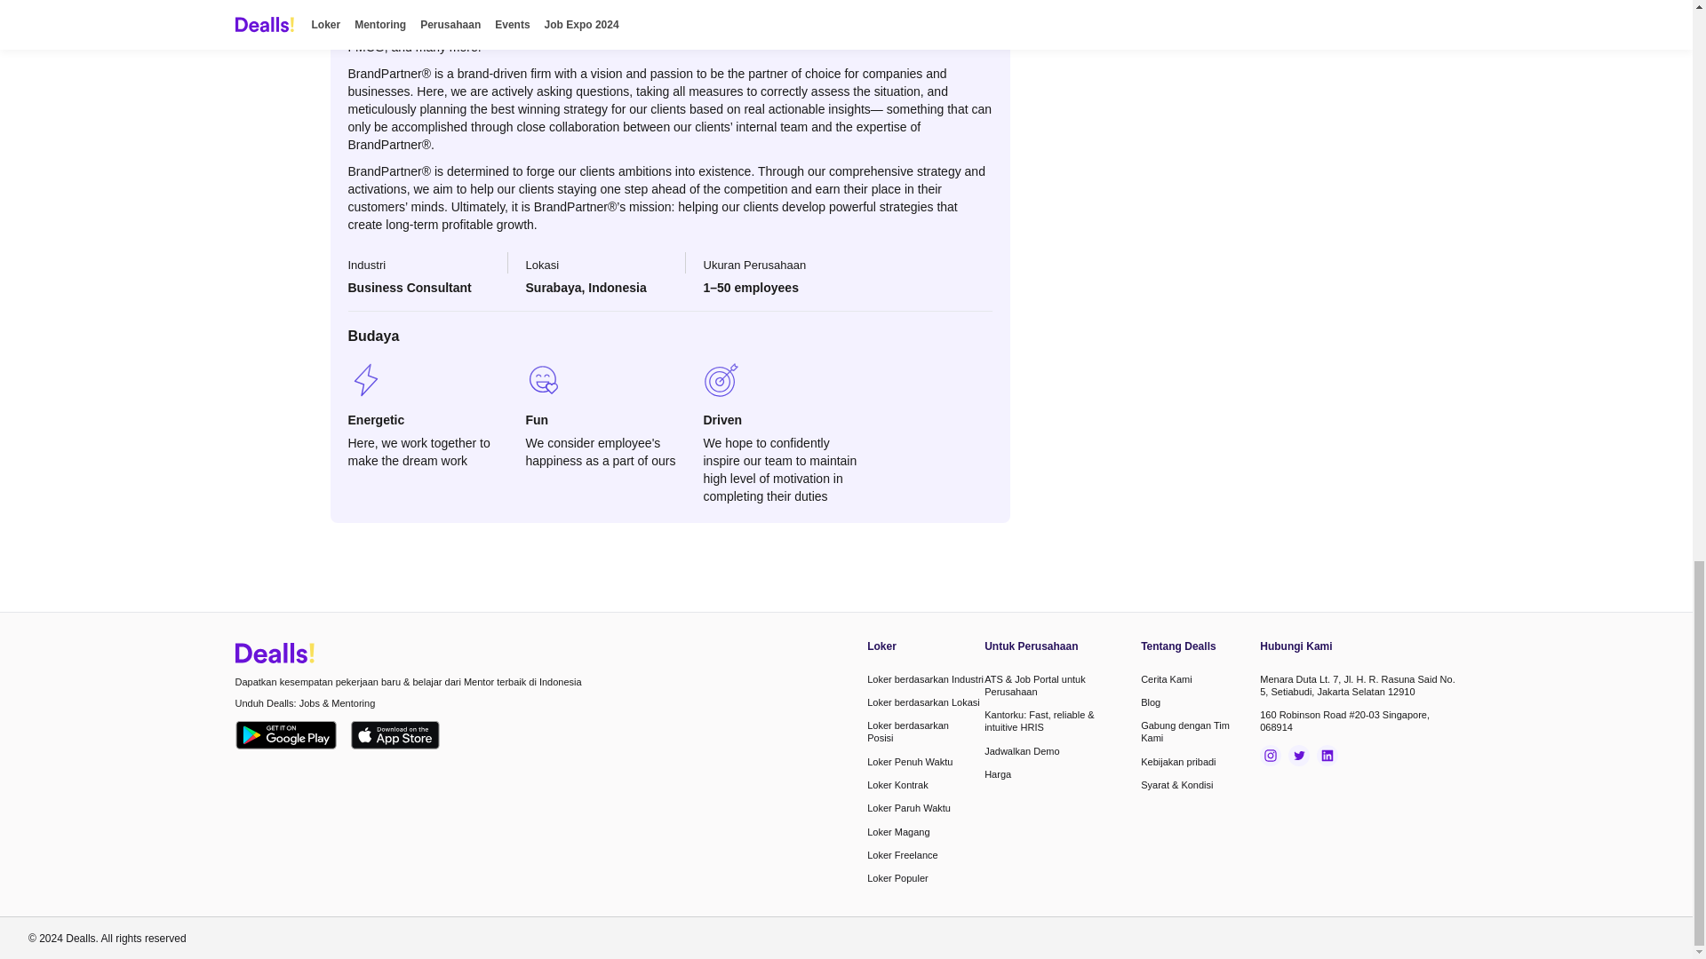  Describe the element at coordinates (897, 831) in the screenshot. I see `Loker Penuh Waktu` at that location.